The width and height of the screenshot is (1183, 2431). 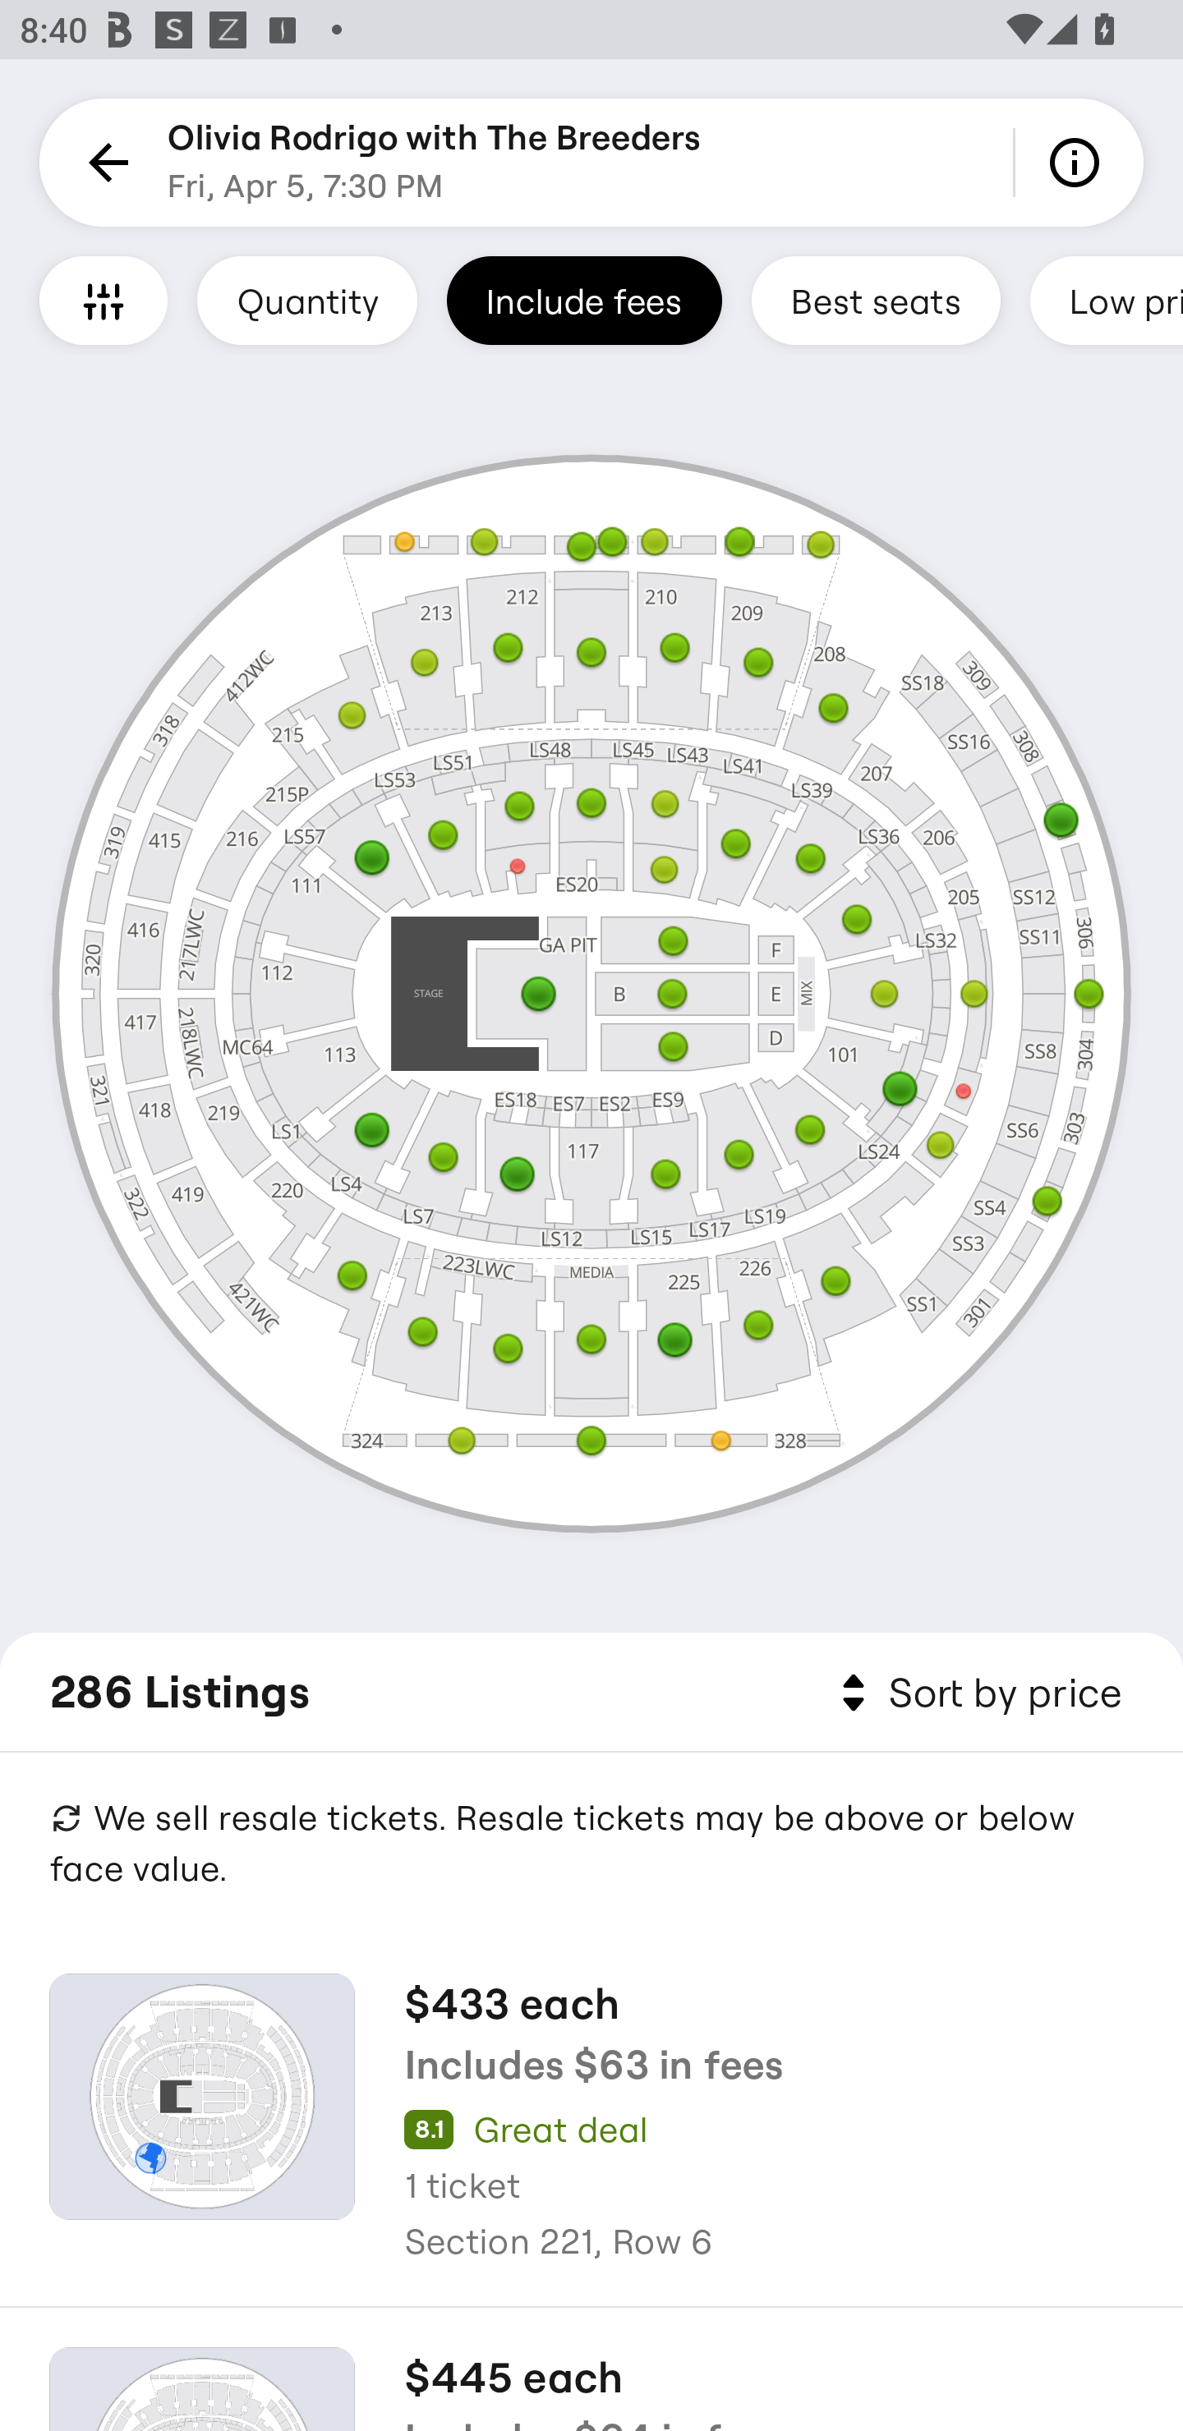 I want to click on Best seats, so click(x=876, y=300).